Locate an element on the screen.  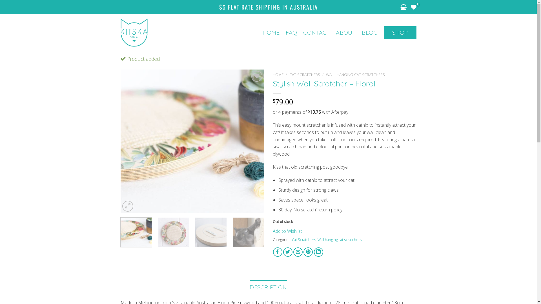
Skip to content is located at coordinates (0, 0).